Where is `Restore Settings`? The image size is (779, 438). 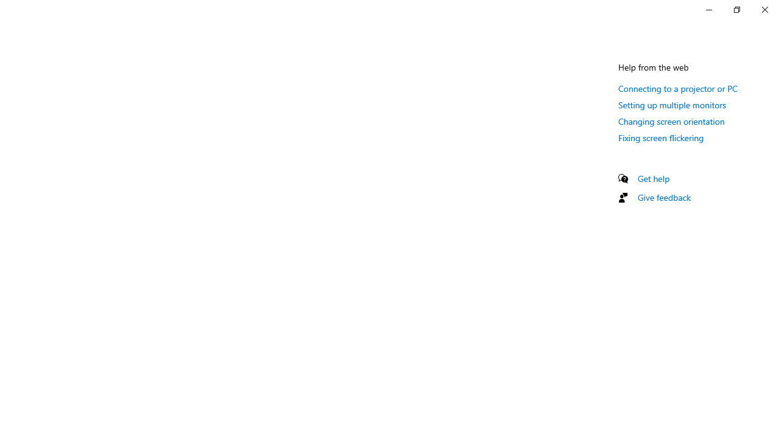 Restore Settings is located at coordinates (736, 10).